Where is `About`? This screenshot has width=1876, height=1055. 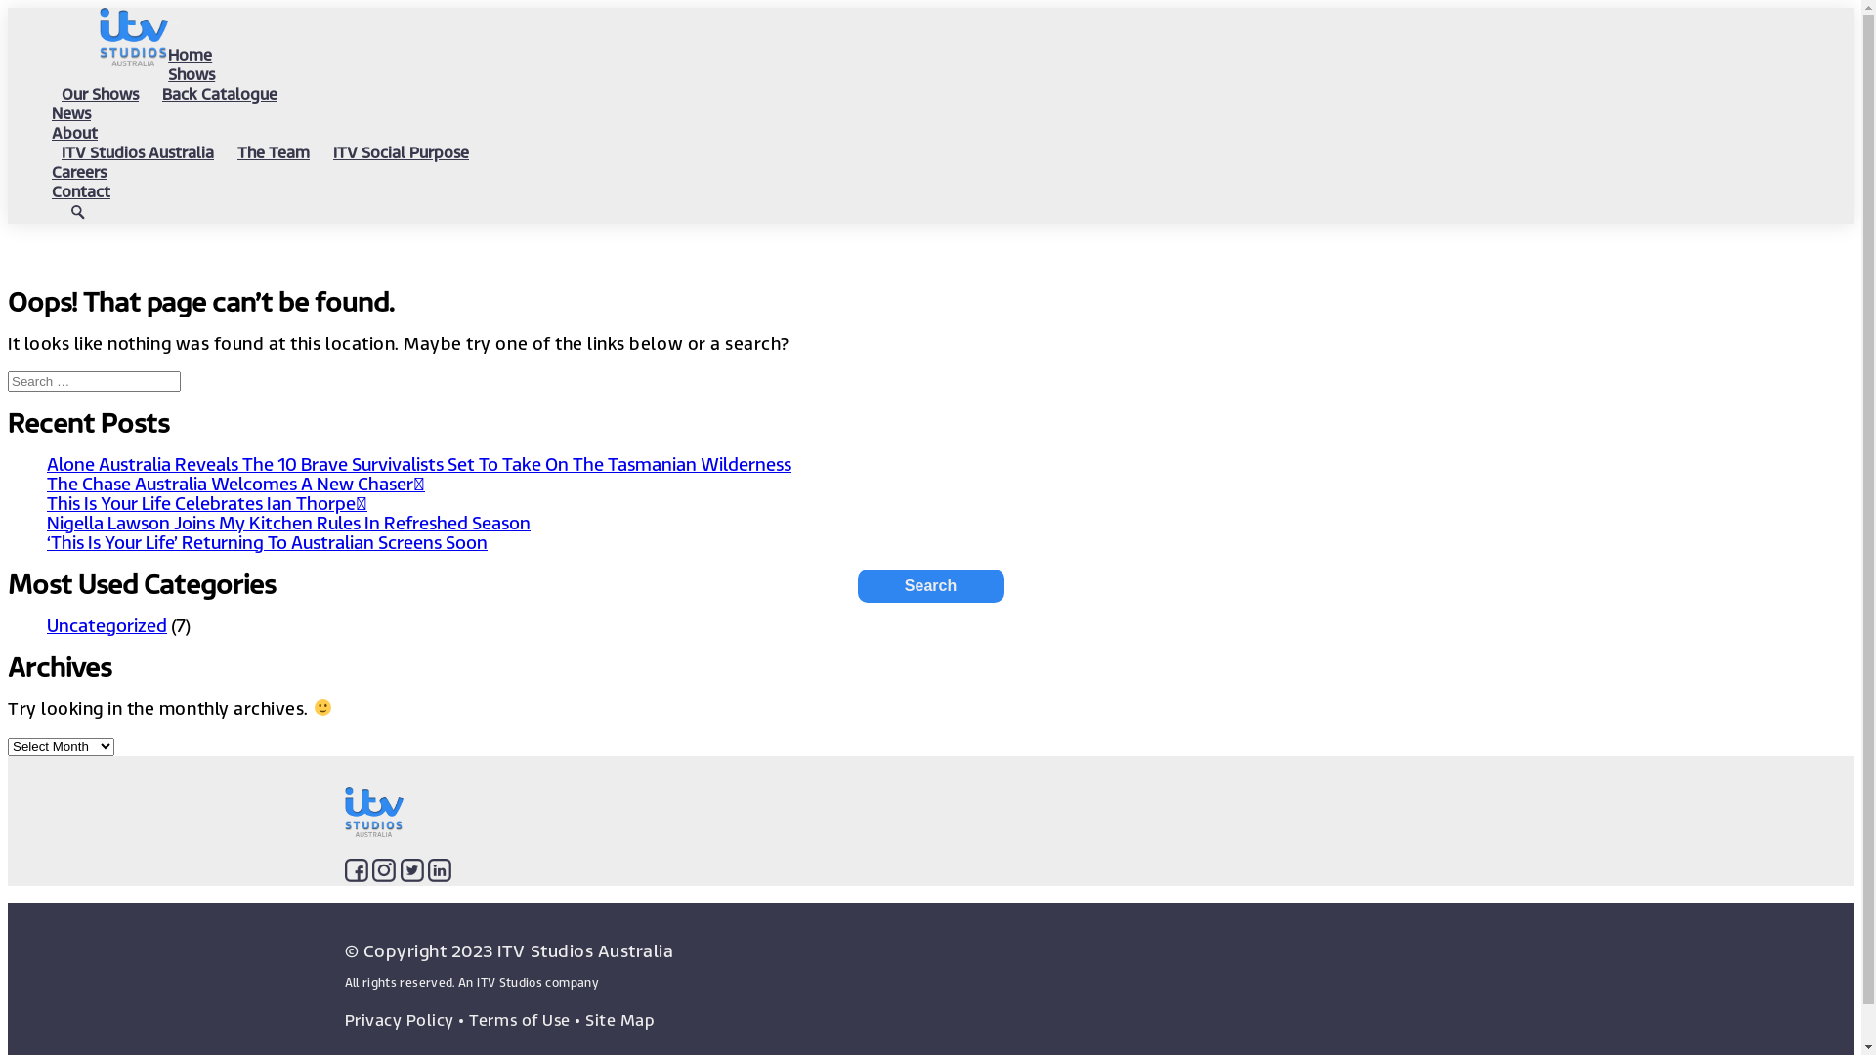 About is located at coordinates (74, 133).